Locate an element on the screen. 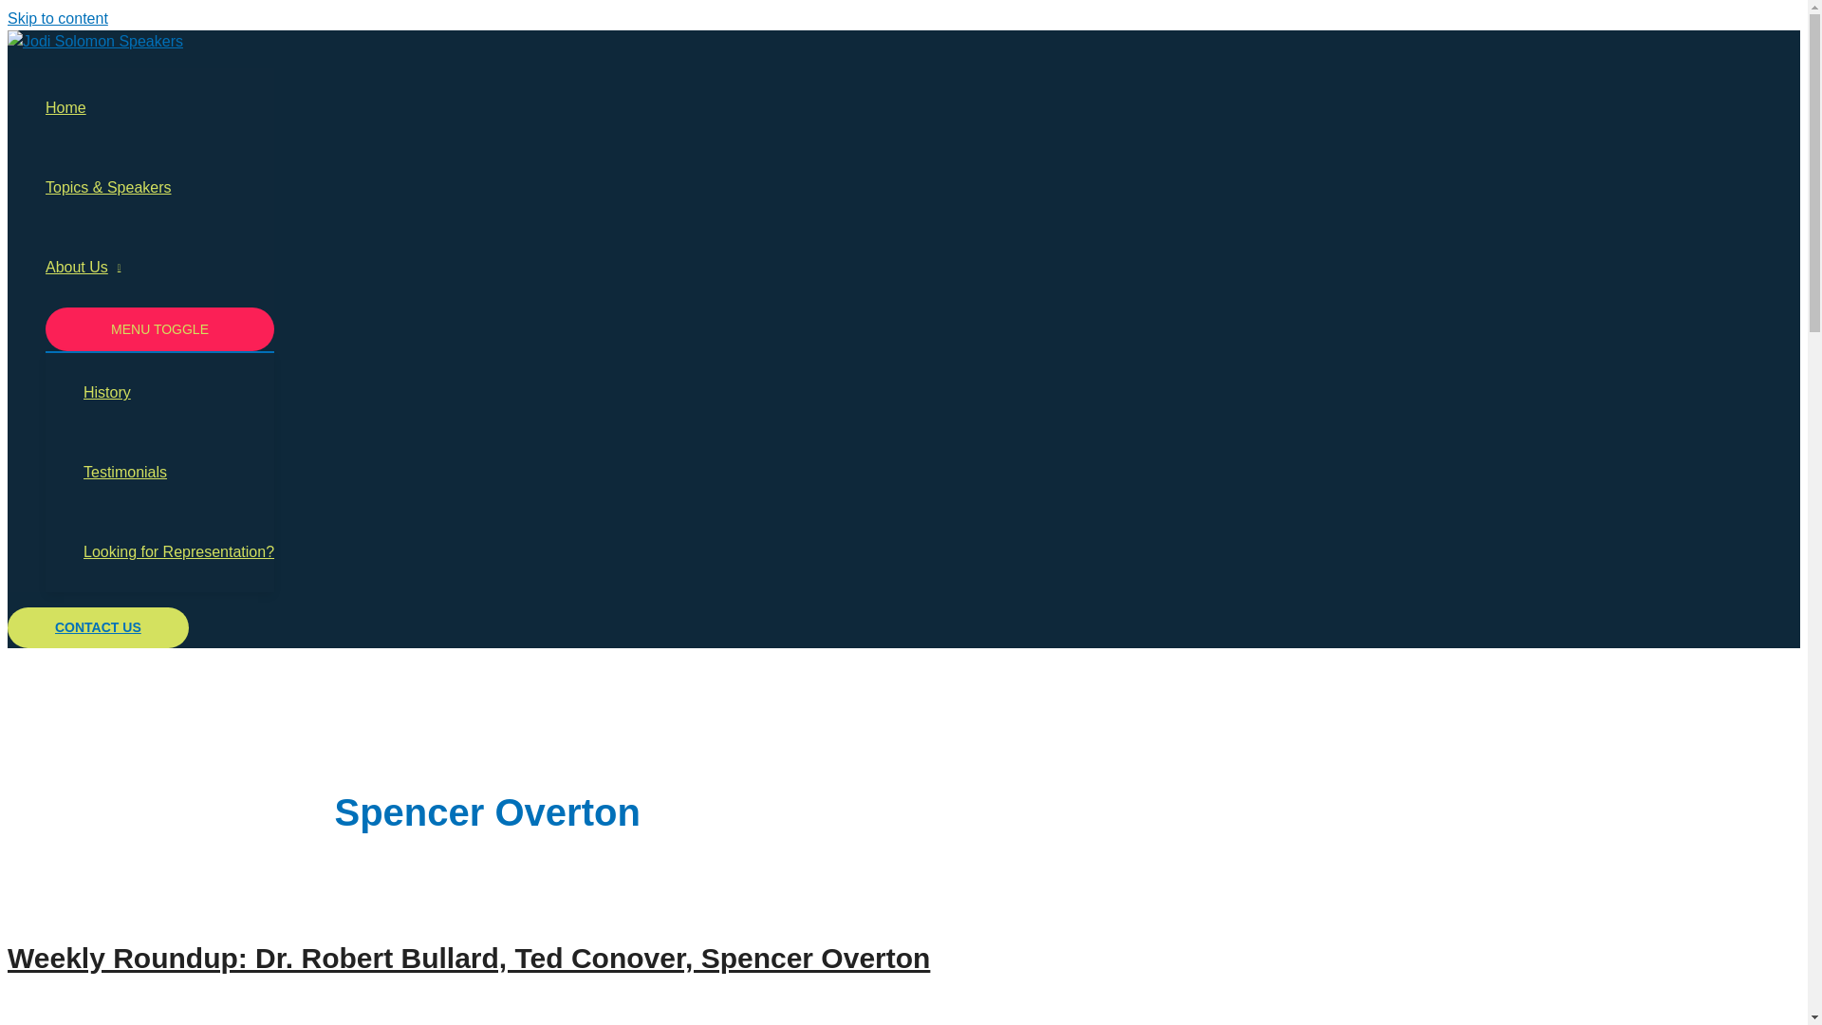 This screenshot has width=1822, height=1025. Skip to content is located at coordinates (57, 18).